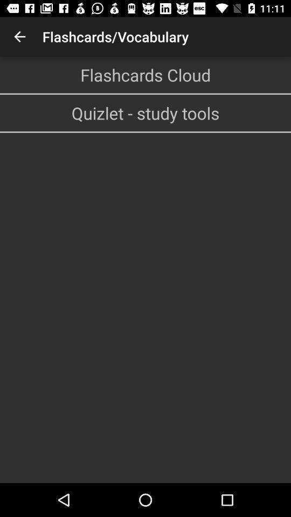  What do you see at coordinates (19, 37) in the screenshot?
I see `turn on the item above the flashcards cloud` at bounding box center [19, 37].